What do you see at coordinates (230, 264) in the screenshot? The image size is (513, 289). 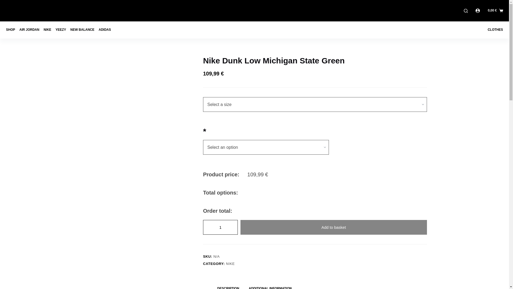 I see `NIKE` at bounding box center [230, 264].